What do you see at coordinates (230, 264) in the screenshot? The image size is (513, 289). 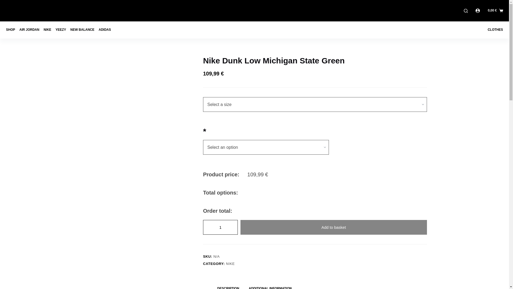 I see `NIKE` at bounding box center [230, 264].